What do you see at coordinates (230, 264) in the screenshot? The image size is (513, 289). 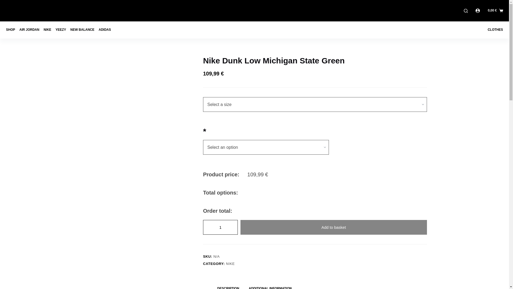 I see `NIKE` at bounding box center [230, 264].